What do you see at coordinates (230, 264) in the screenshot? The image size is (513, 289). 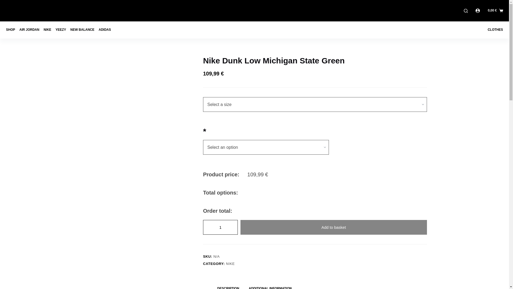 I see `NIKE` at bounding box center [230, 264].